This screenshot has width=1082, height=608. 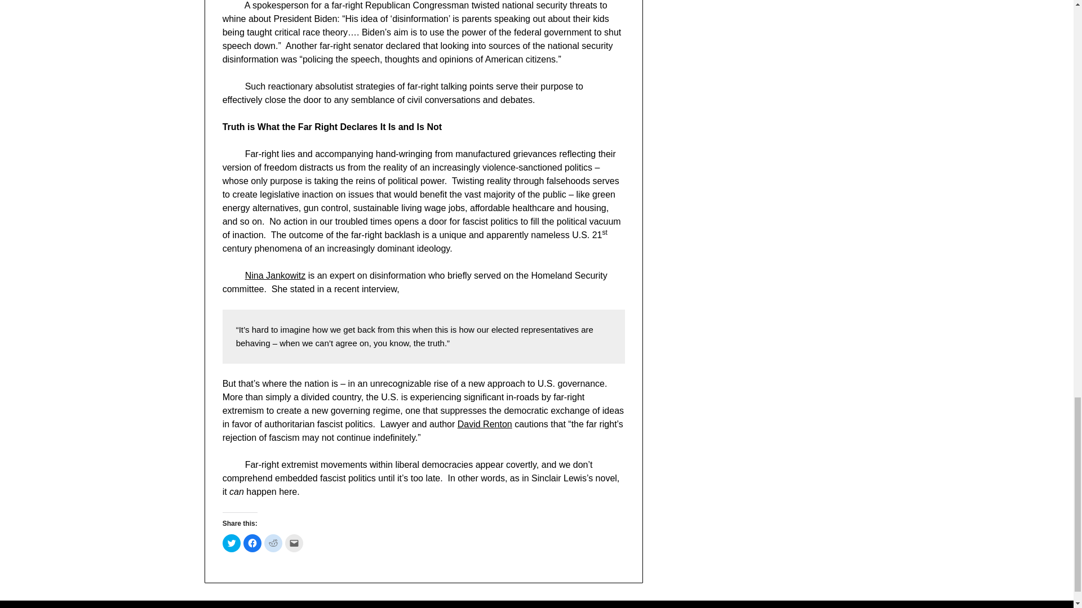 What do you see at coordinates (294, 543) in the screenshot?
I see `Click to email a link to a friend` at bounding box center [294, 543].